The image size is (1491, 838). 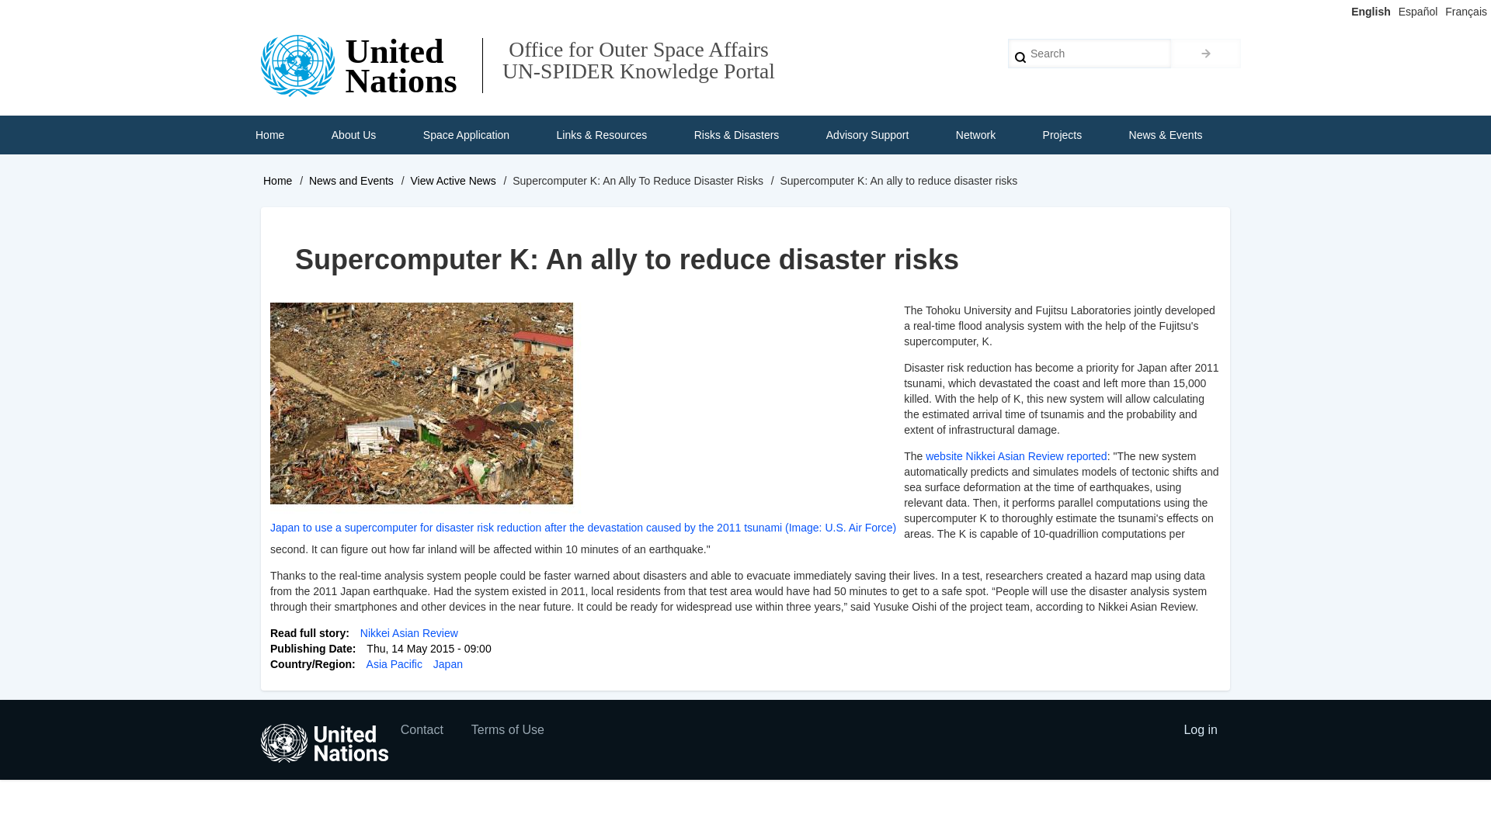 I want to click on ., so click(x=1205, y=53).